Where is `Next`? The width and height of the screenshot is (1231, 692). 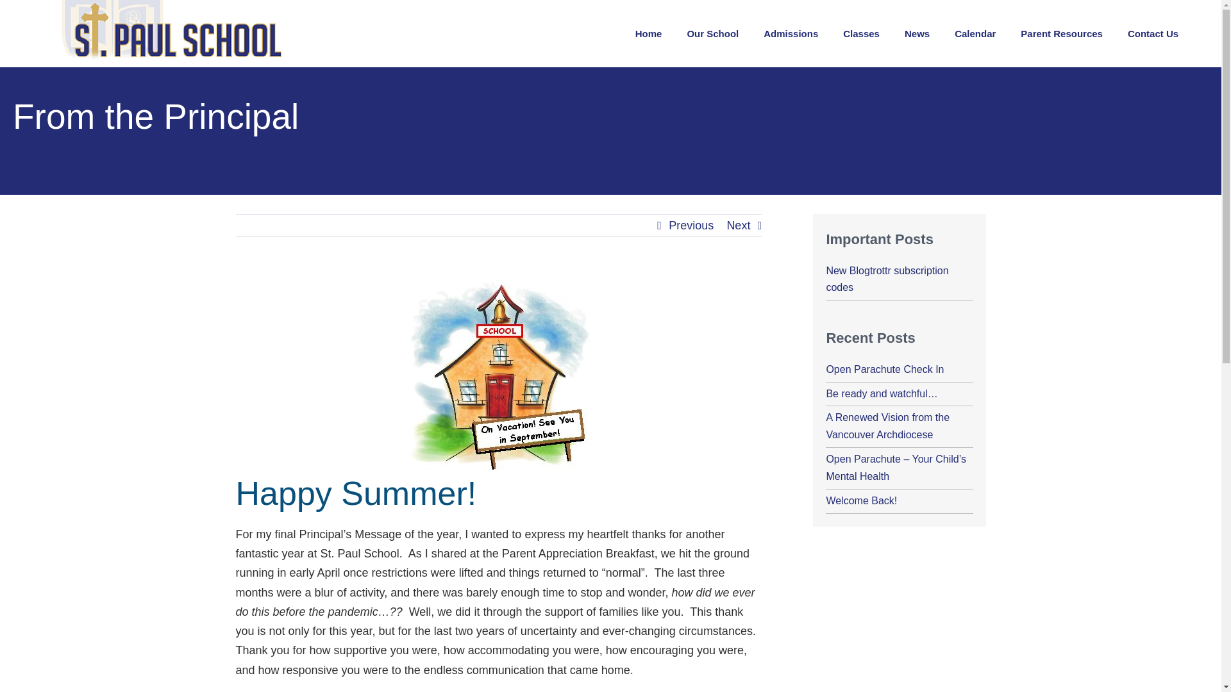
Next is located at coordinates (737, 226).